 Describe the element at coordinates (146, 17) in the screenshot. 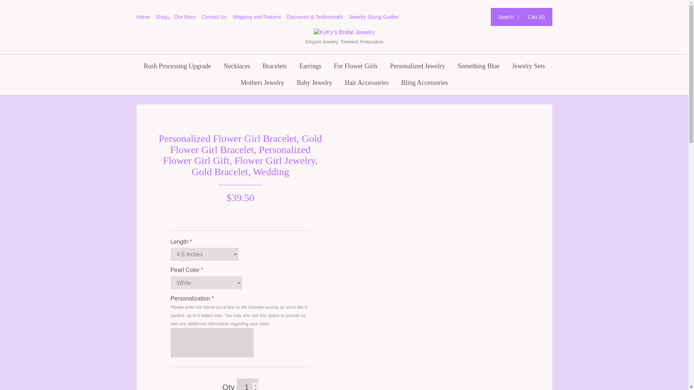

I see `Home` at that location.